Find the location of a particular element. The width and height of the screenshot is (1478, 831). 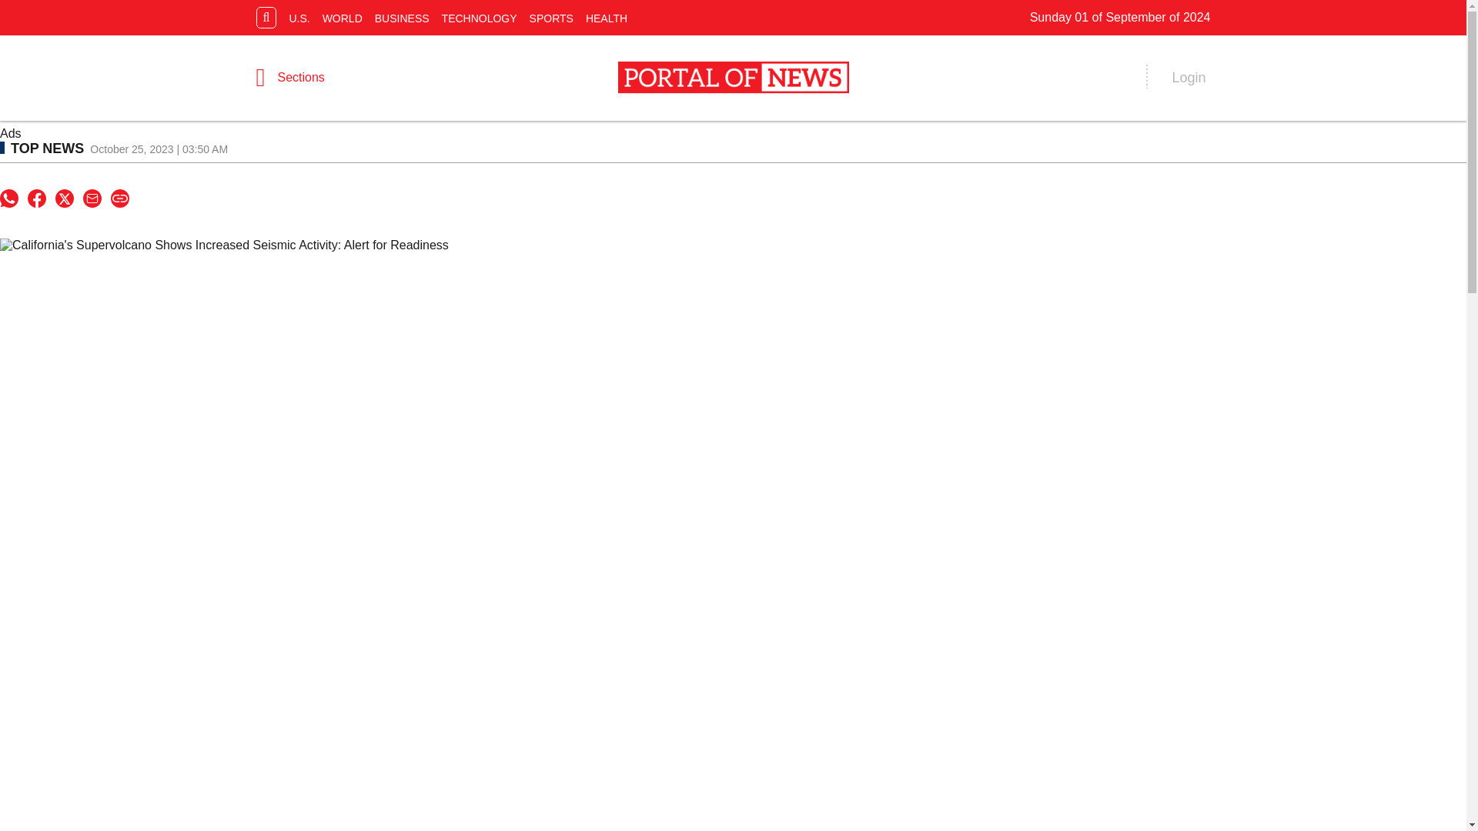

SPORTS is located at coordinates (551, 18).